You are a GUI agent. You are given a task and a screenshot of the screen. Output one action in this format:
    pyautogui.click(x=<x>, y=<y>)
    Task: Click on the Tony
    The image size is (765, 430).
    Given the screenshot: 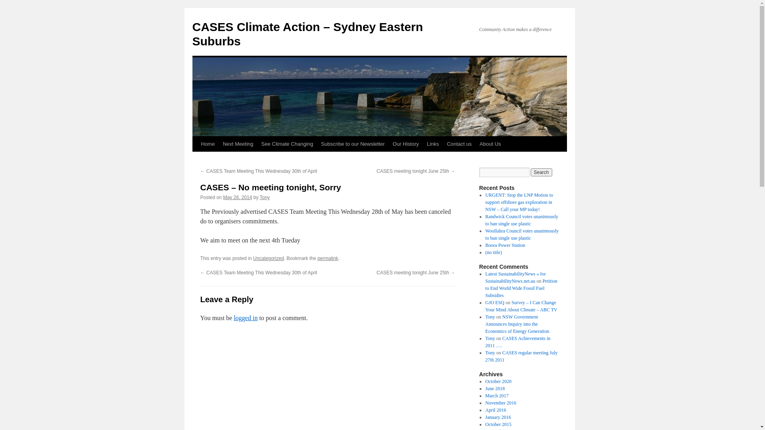 What is the action you would take?
    pyautogui.click(x=265, y=197)
    